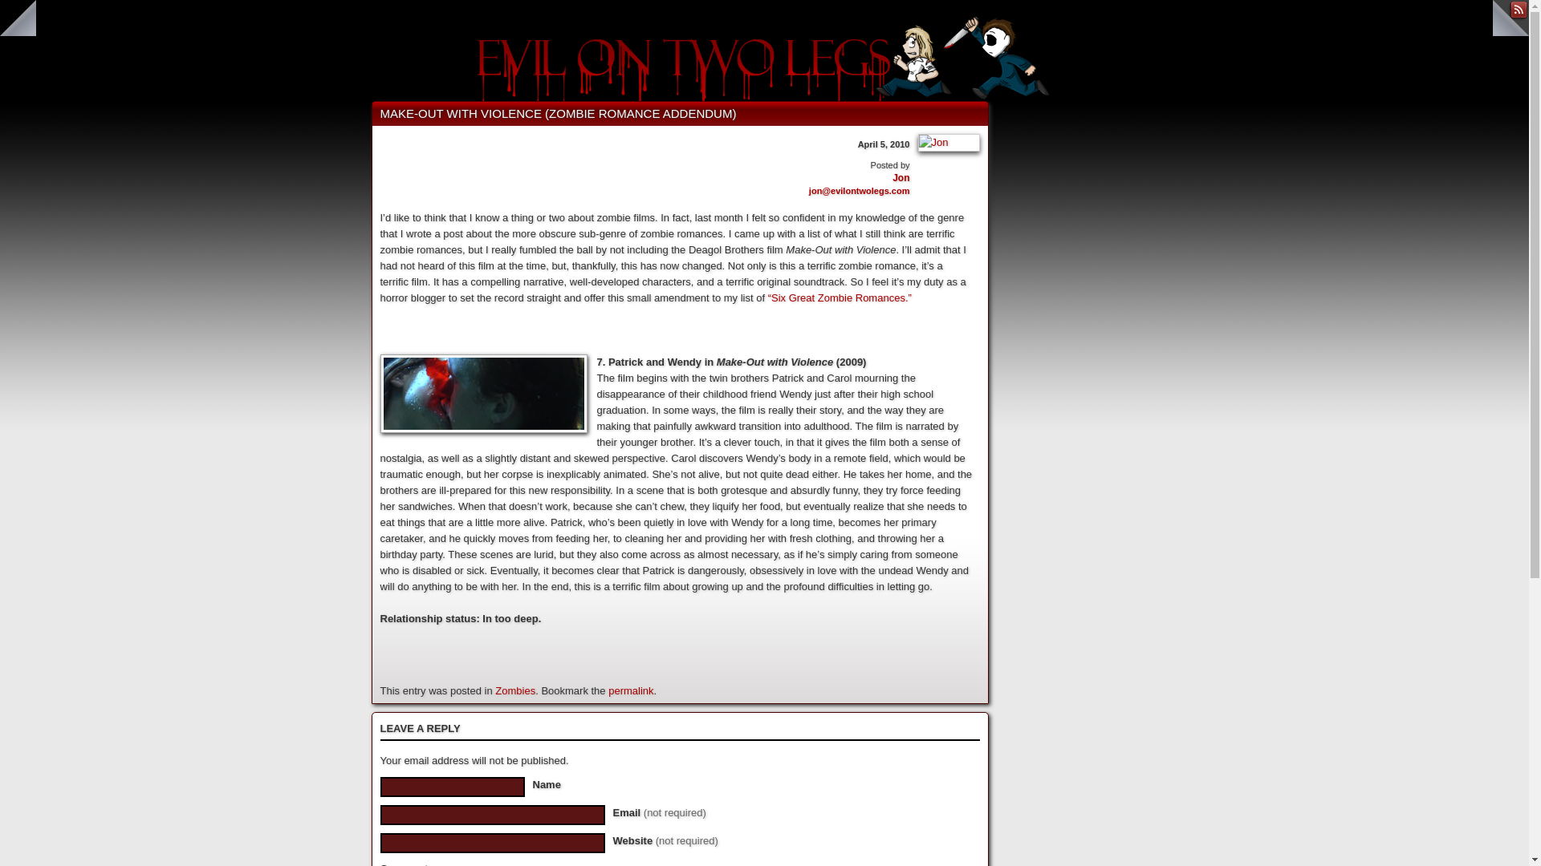  I want to click on Jon, so click(901, 177).